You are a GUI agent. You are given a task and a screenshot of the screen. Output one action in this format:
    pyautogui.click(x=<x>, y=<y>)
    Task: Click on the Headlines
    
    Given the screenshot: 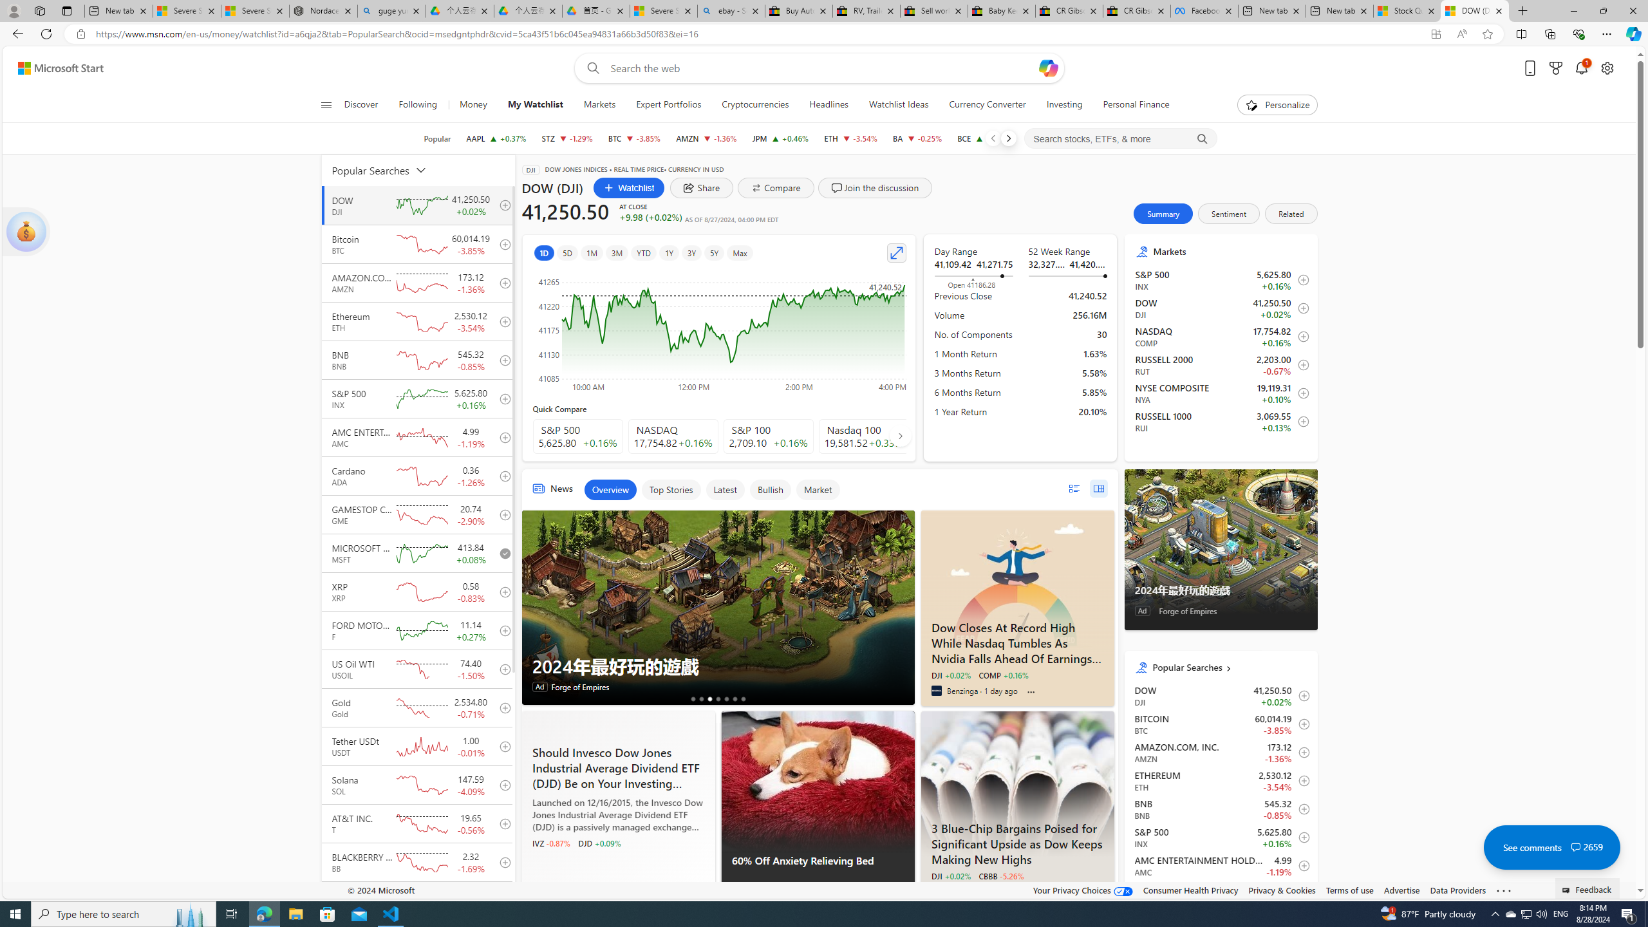 What is the action you would take?
    pyautogui.click(x=829, y=105)
    